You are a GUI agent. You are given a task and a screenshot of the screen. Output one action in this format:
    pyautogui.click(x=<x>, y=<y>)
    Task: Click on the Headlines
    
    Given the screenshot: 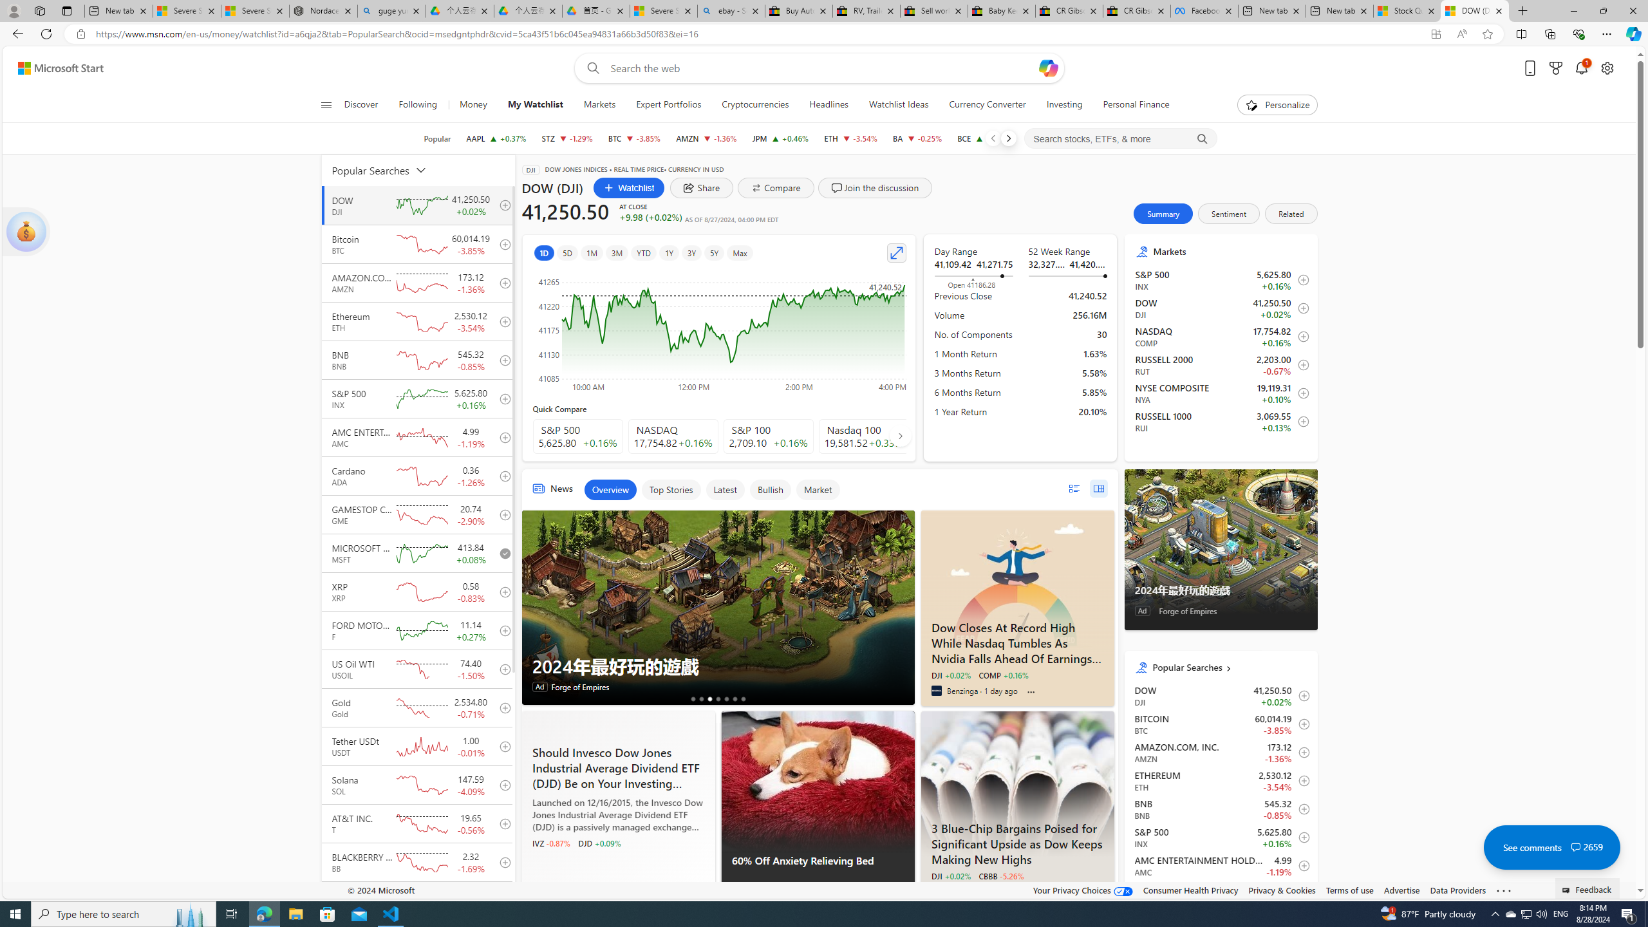 What is the action you would take?
    pyautogui.click(x=829, y=105)
    